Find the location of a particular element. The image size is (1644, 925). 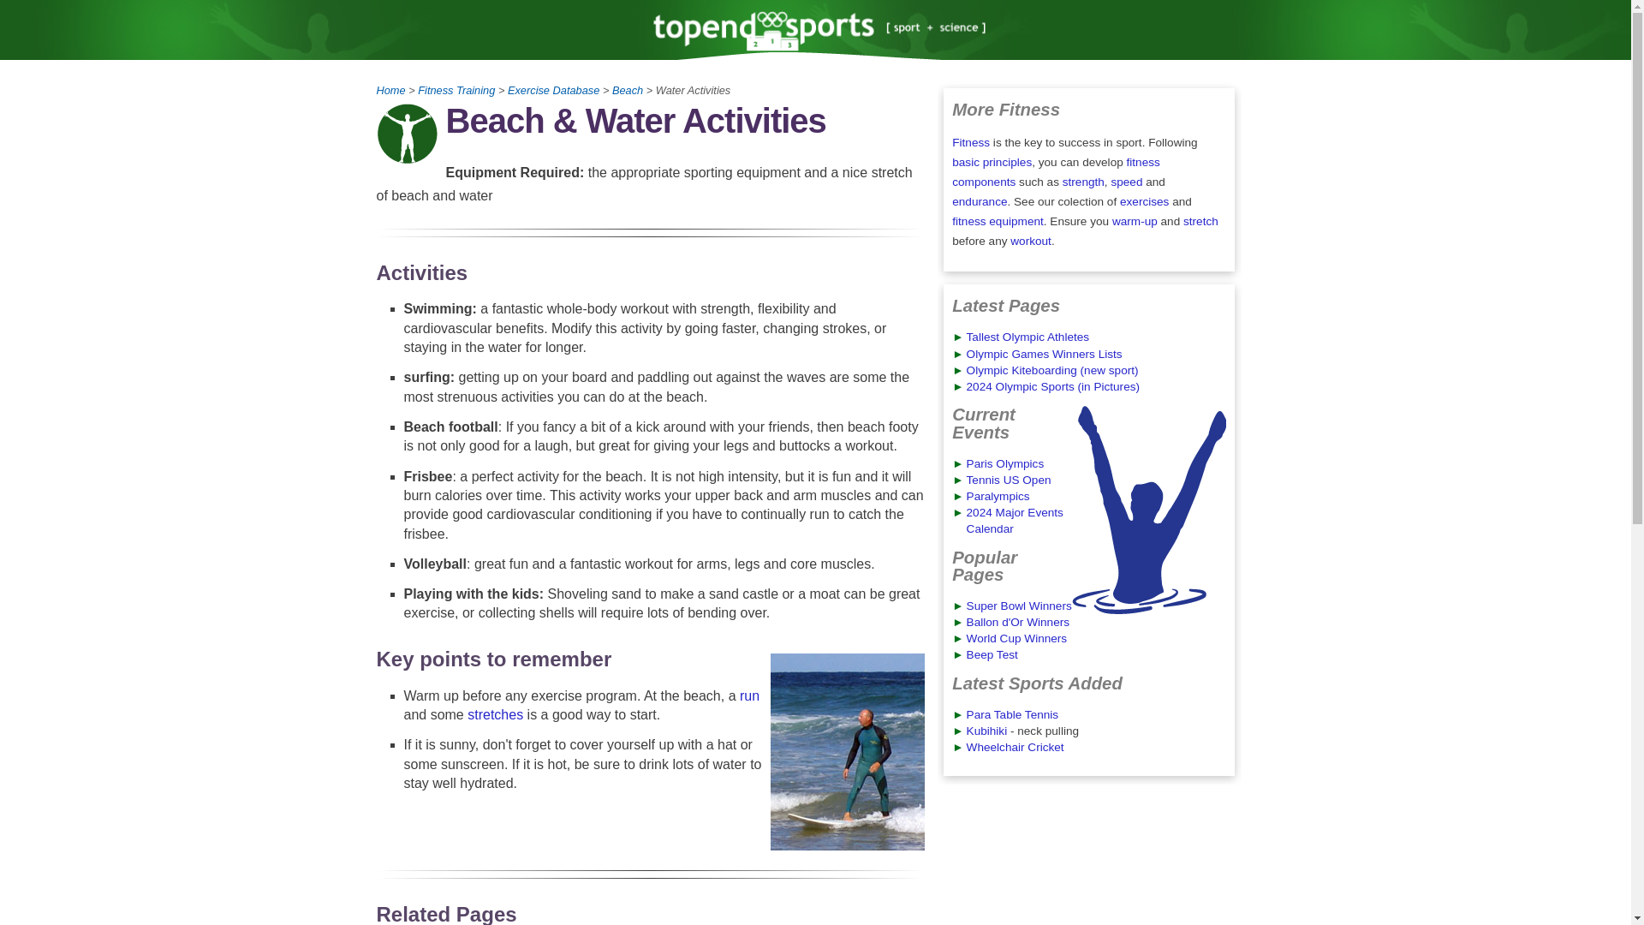

Fitness Training is located at coordinates (456, 91).